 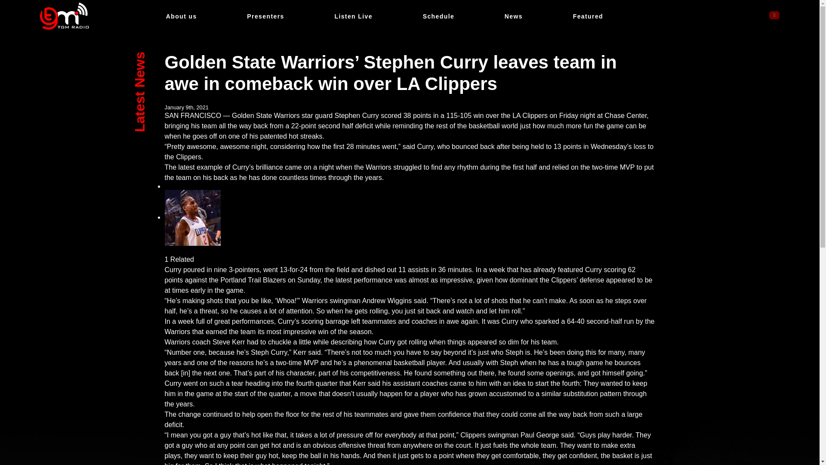 I want to click on Listen Live, so click(x=539, y=435).